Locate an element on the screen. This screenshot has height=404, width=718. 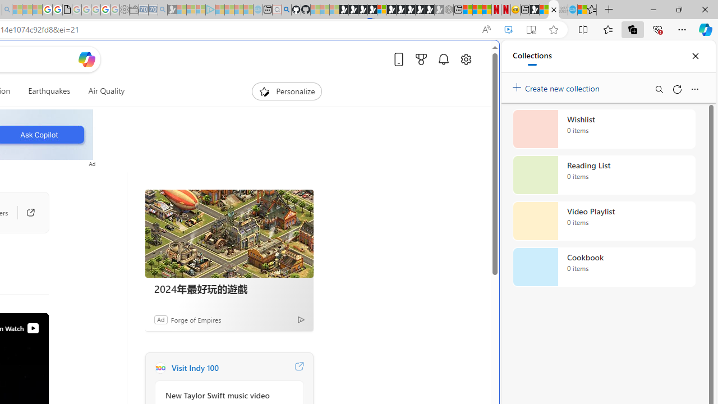
Wishlist collection, 0 items is located at coordinates (604, 129).